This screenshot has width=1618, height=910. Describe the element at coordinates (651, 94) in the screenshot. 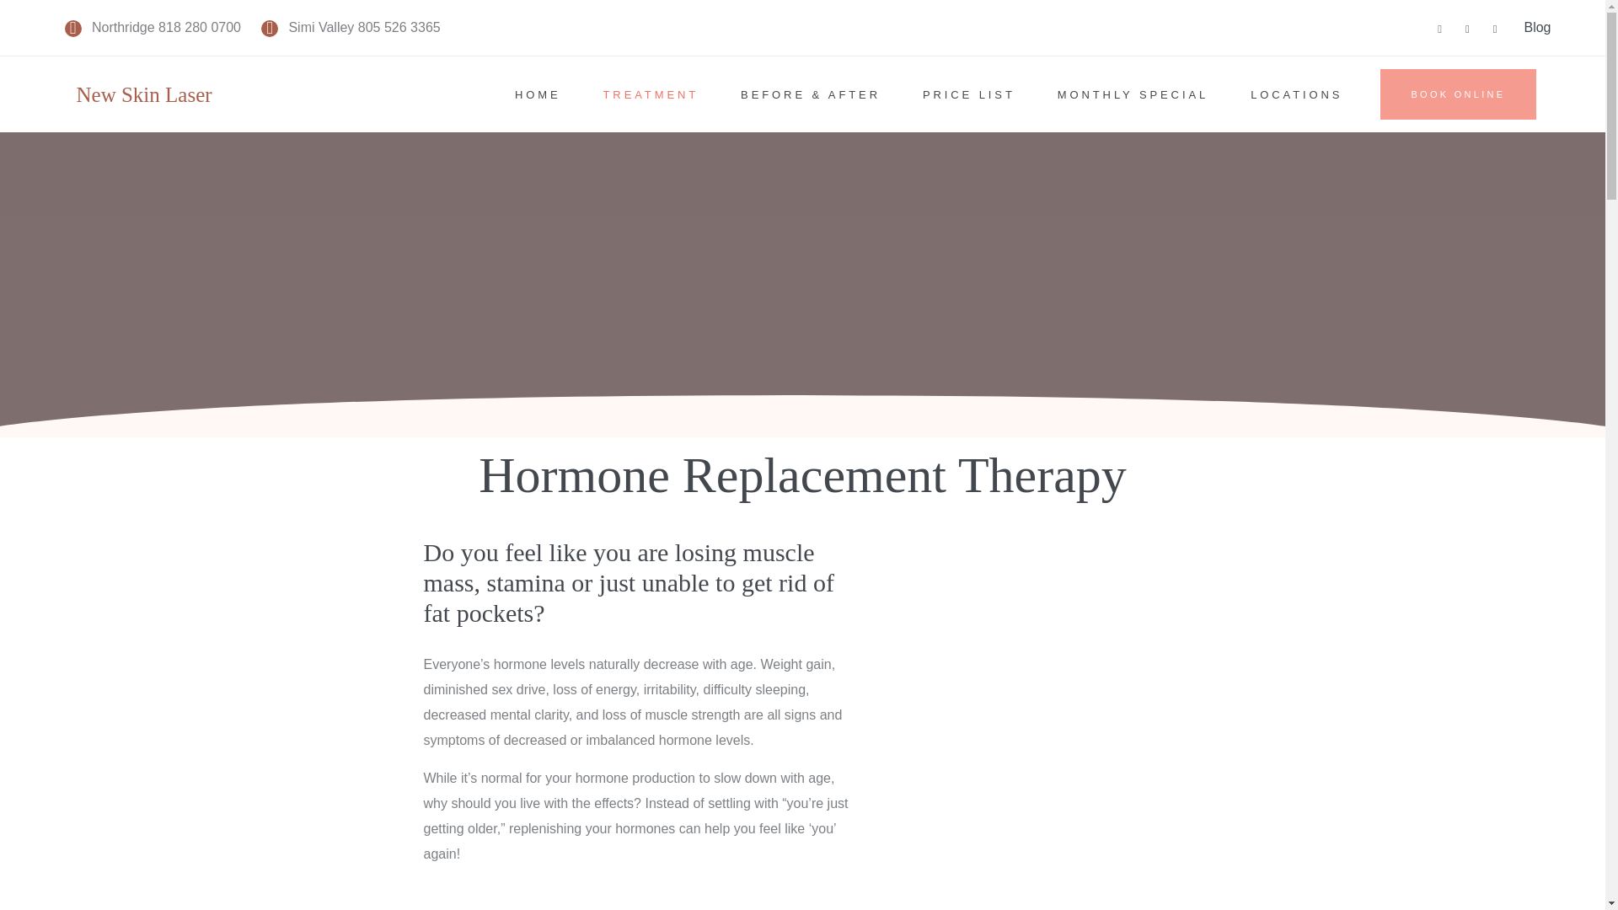

I see `TREATMENT` at that location.